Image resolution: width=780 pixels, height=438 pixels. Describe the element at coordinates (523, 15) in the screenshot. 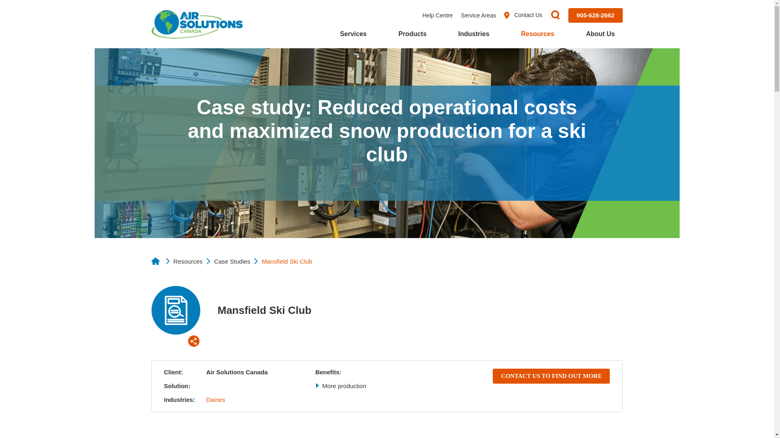

I see `Contact Us` at that location.